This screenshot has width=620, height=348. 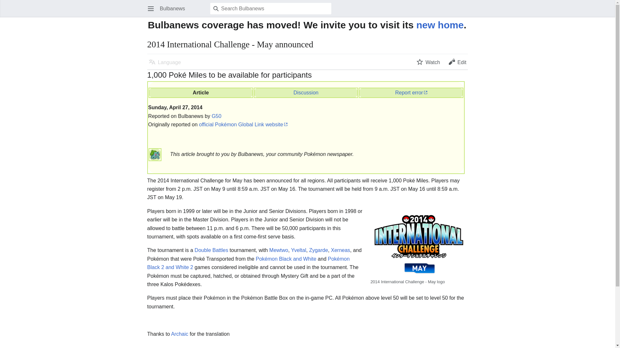 I want to click on Yveltal, so click(x=298, y=250).